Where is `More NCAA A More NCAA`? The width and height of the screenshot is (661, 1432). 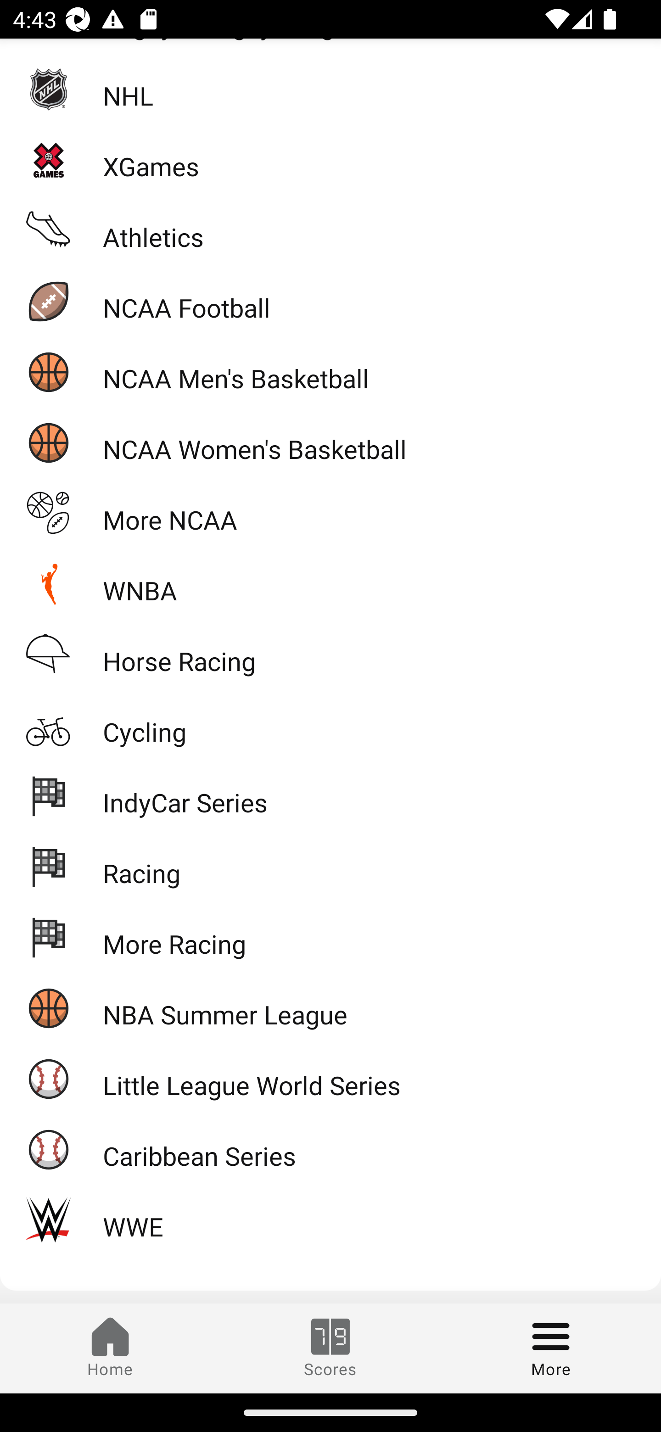 More NCAA A More NCAA is located at coordinates (330, 513).